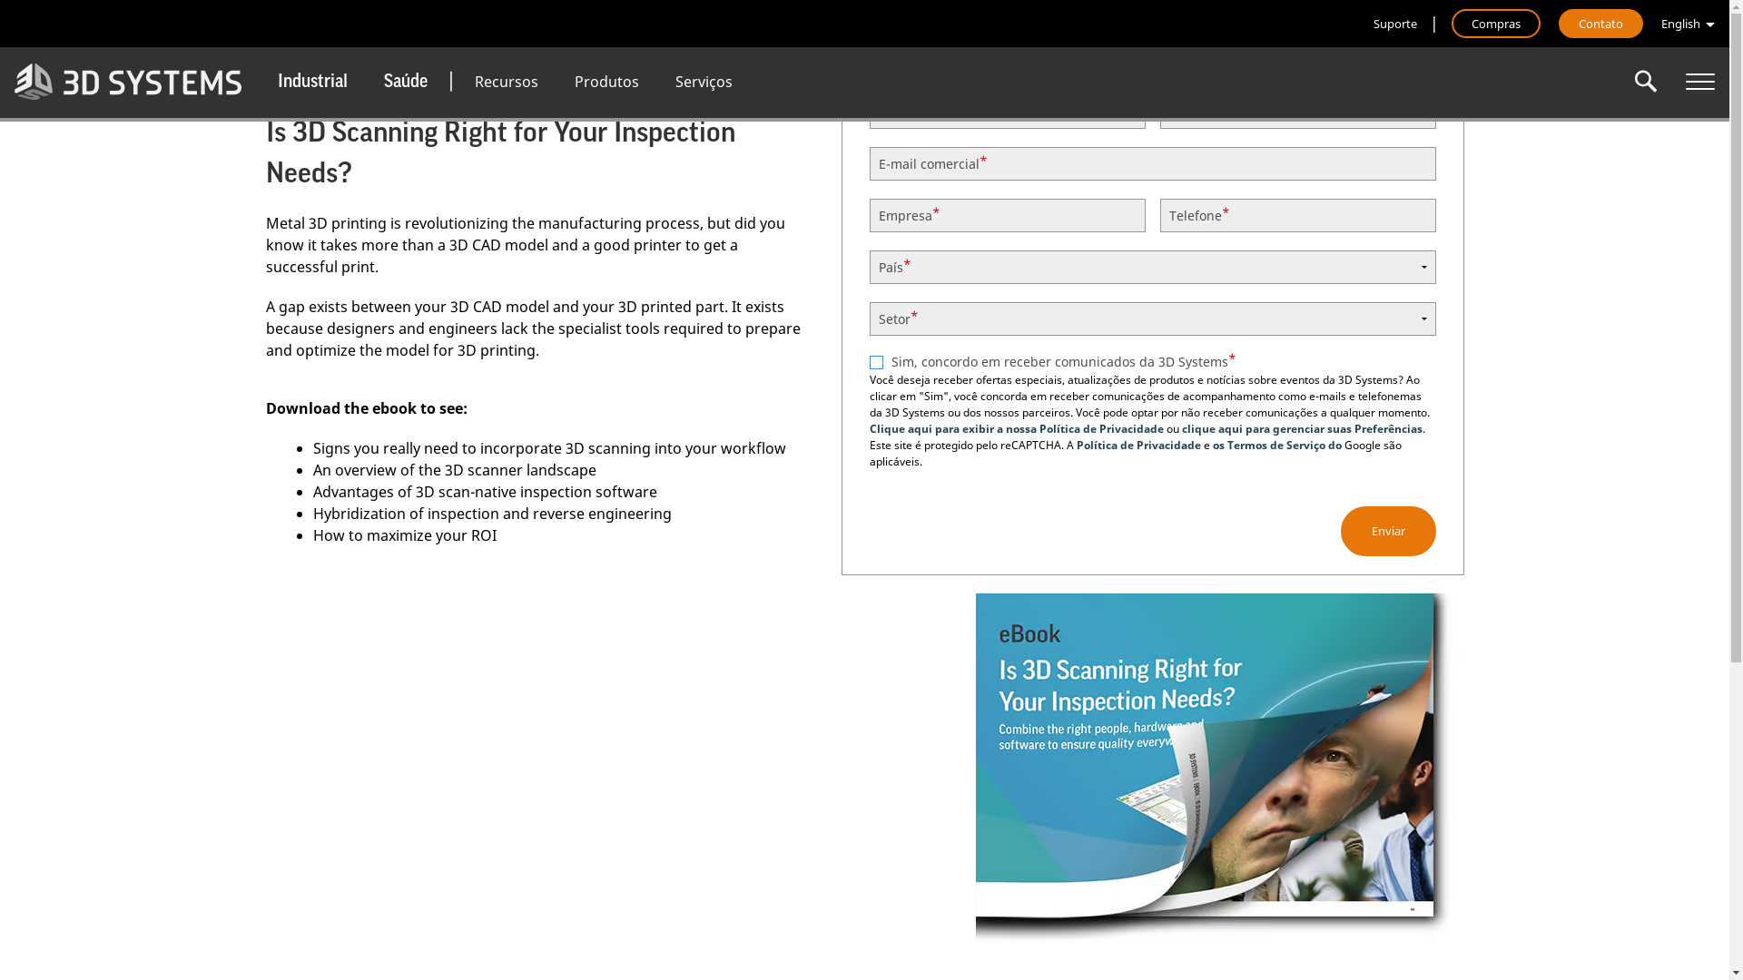 The width and height of the screenshot is (1743, 980). What do you see at coordinates (606, 82) in the screenshot?
I see `Produtos` at bounding box center [606, 82].